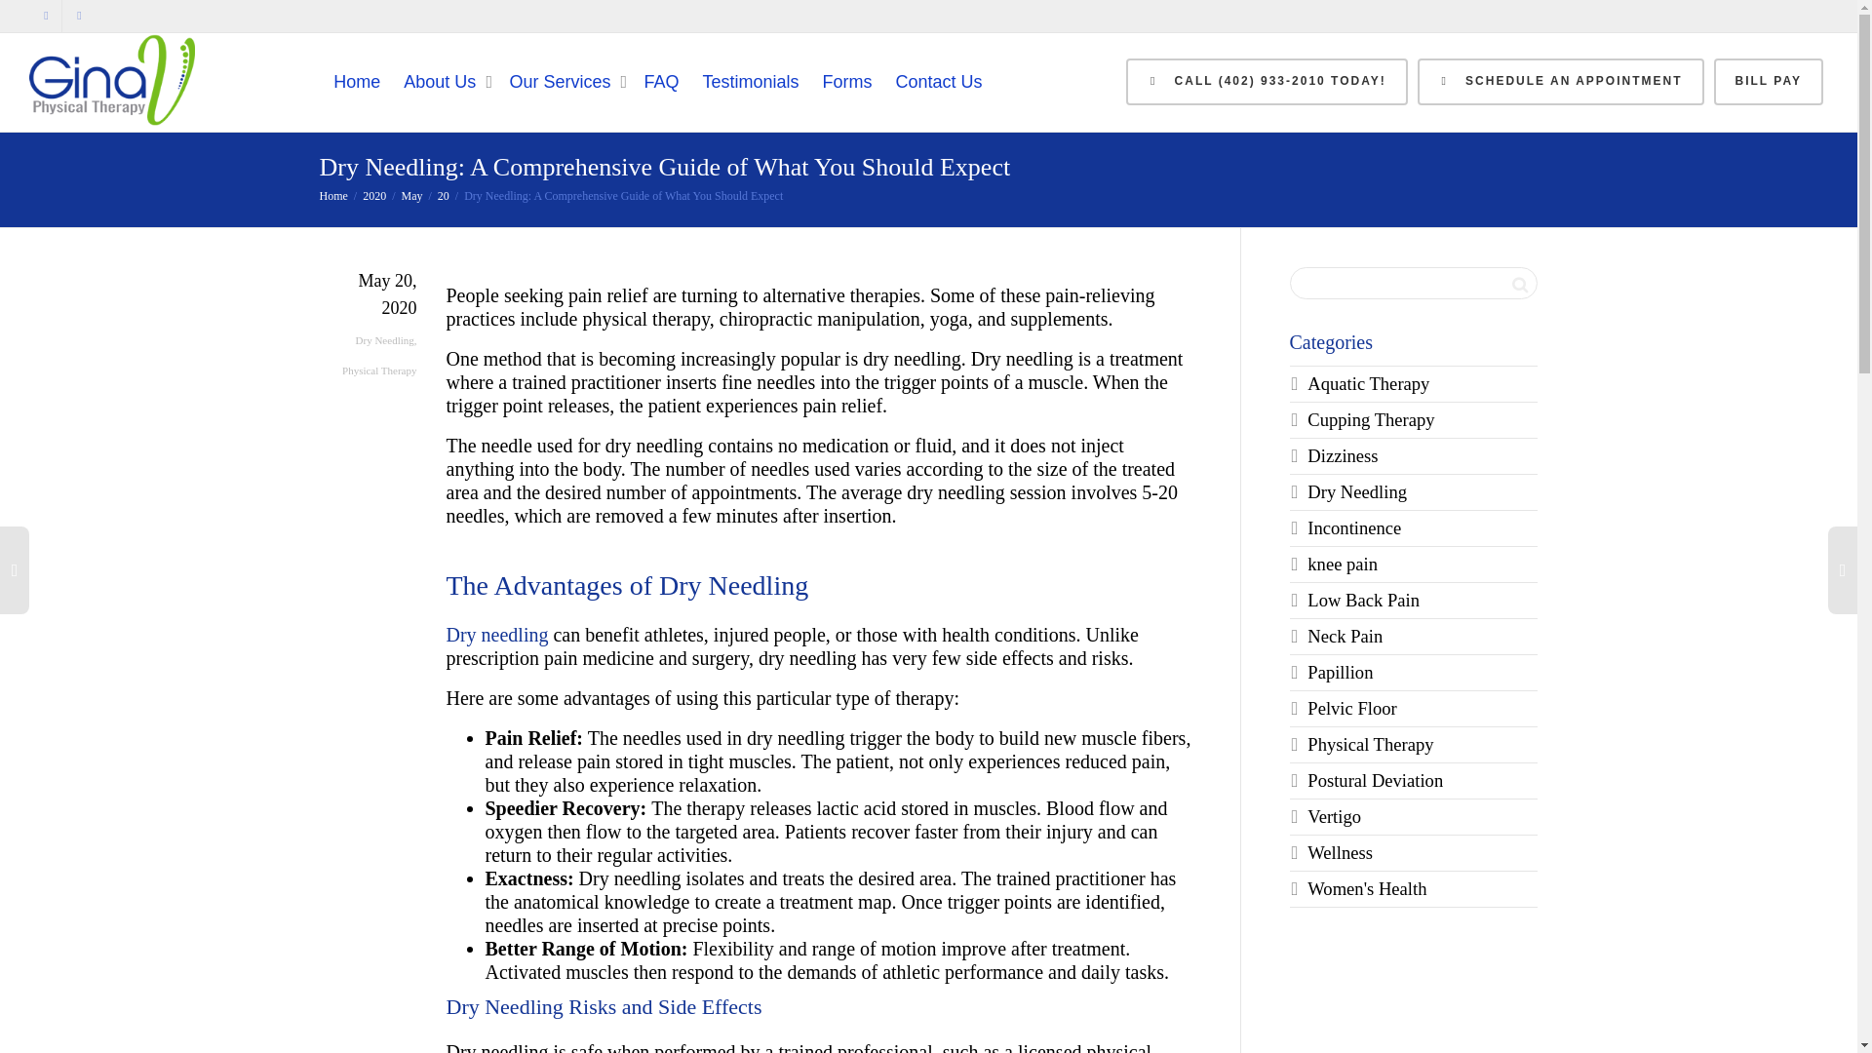 This screenshot has width=1872, height=1053. What do you see at coordinates (938, 81) in the screenshot?
I see `Contact Us` at bounding box center [938, 81].